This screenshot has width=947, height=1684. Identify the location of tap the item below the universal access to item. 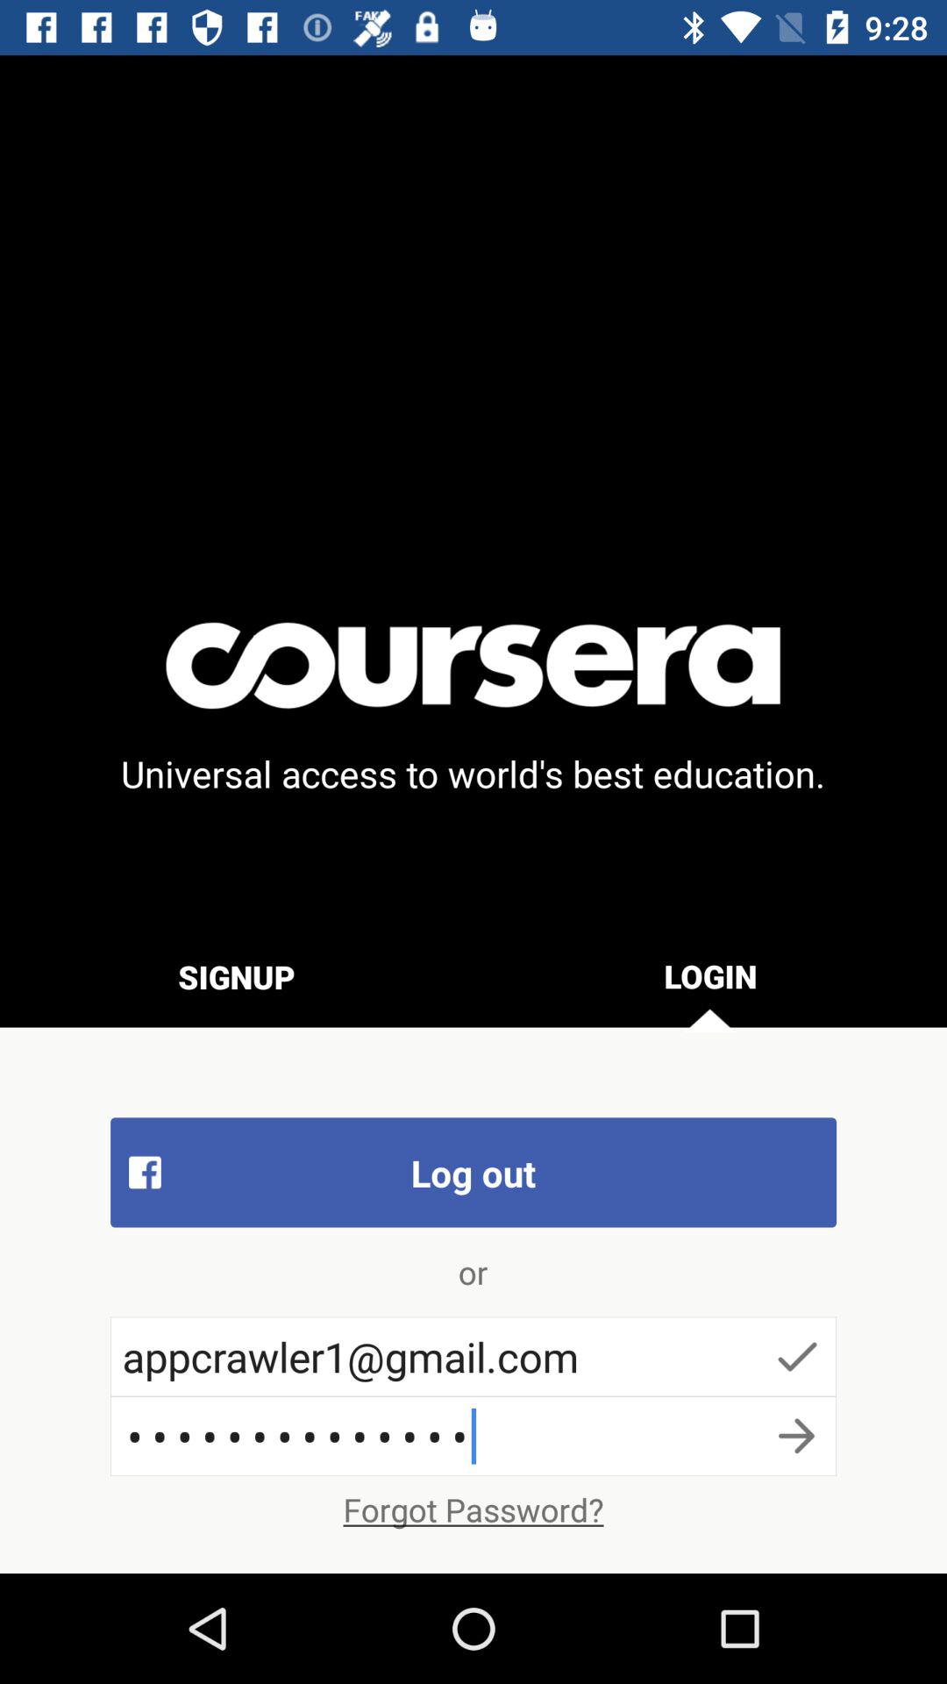
(237, 976).